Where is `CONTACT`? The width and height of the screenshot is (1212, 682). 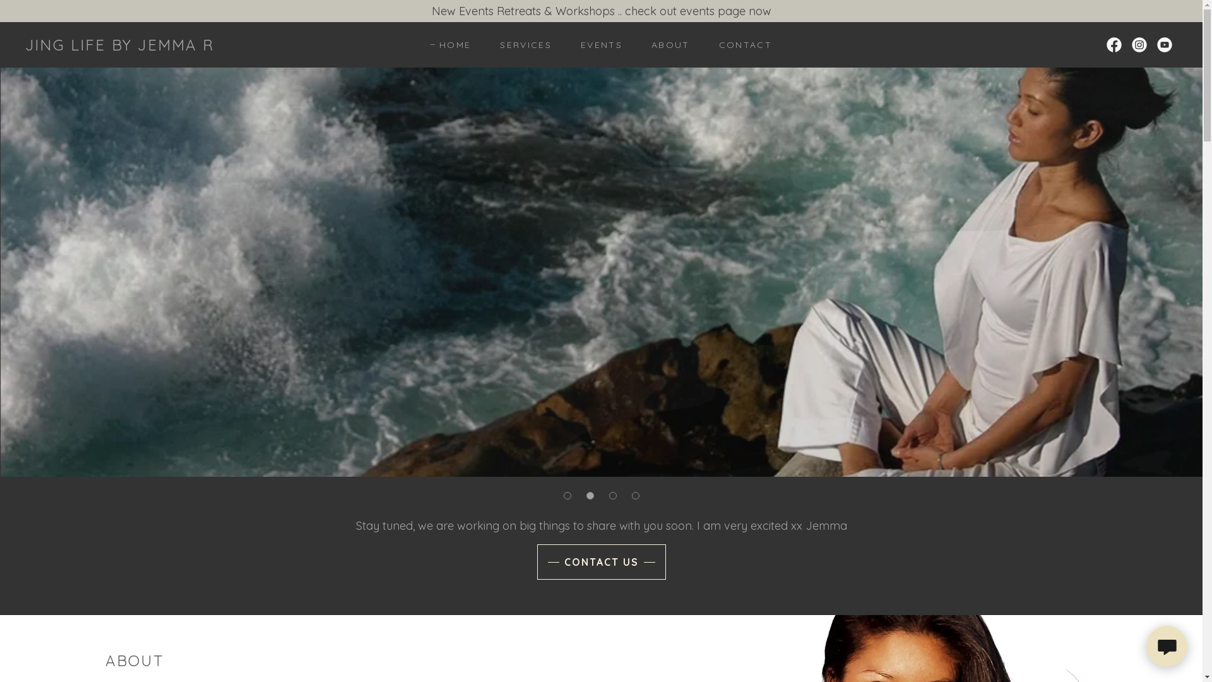 CONTACT is located at coordinates (741, 45).